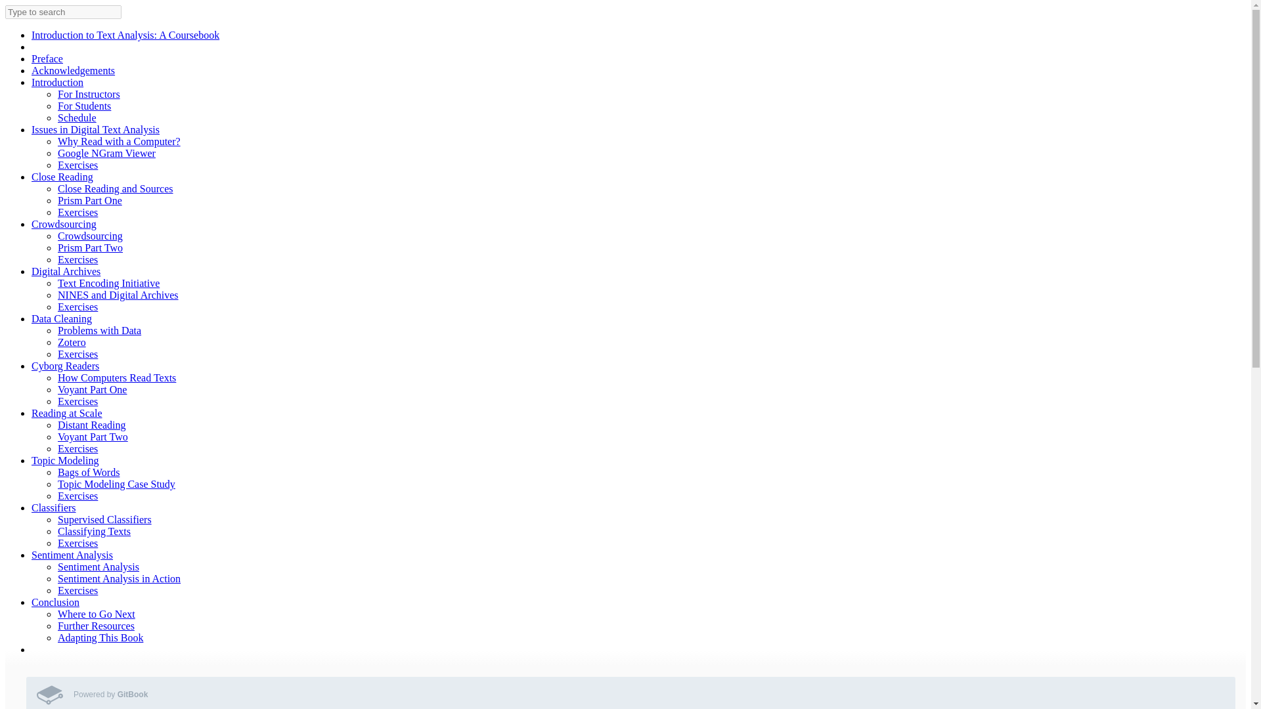 The height and width of the screenshot is (709, 1261). What do you see at coordinates (66, 365) in the screenshot?
I see `Cyborg Readers` at bounding box center [66, 365].